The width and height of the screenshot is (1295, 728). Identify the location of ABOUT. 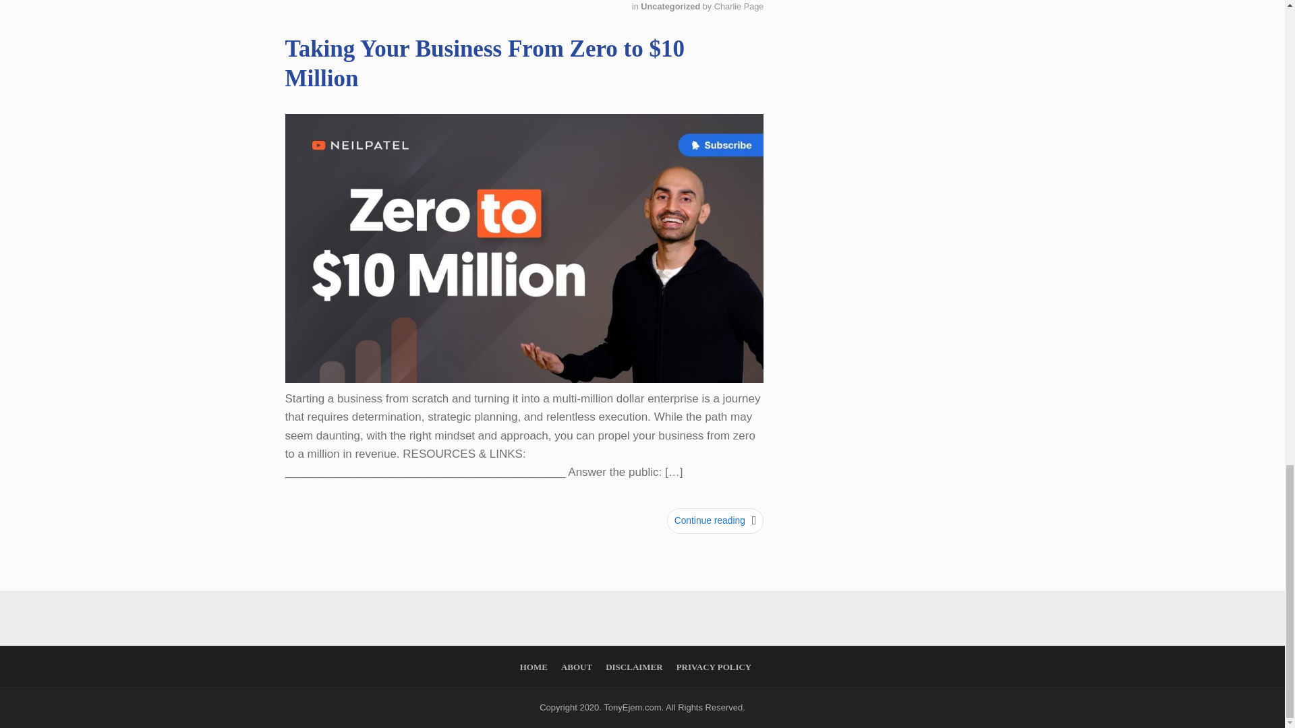
(576, 666).